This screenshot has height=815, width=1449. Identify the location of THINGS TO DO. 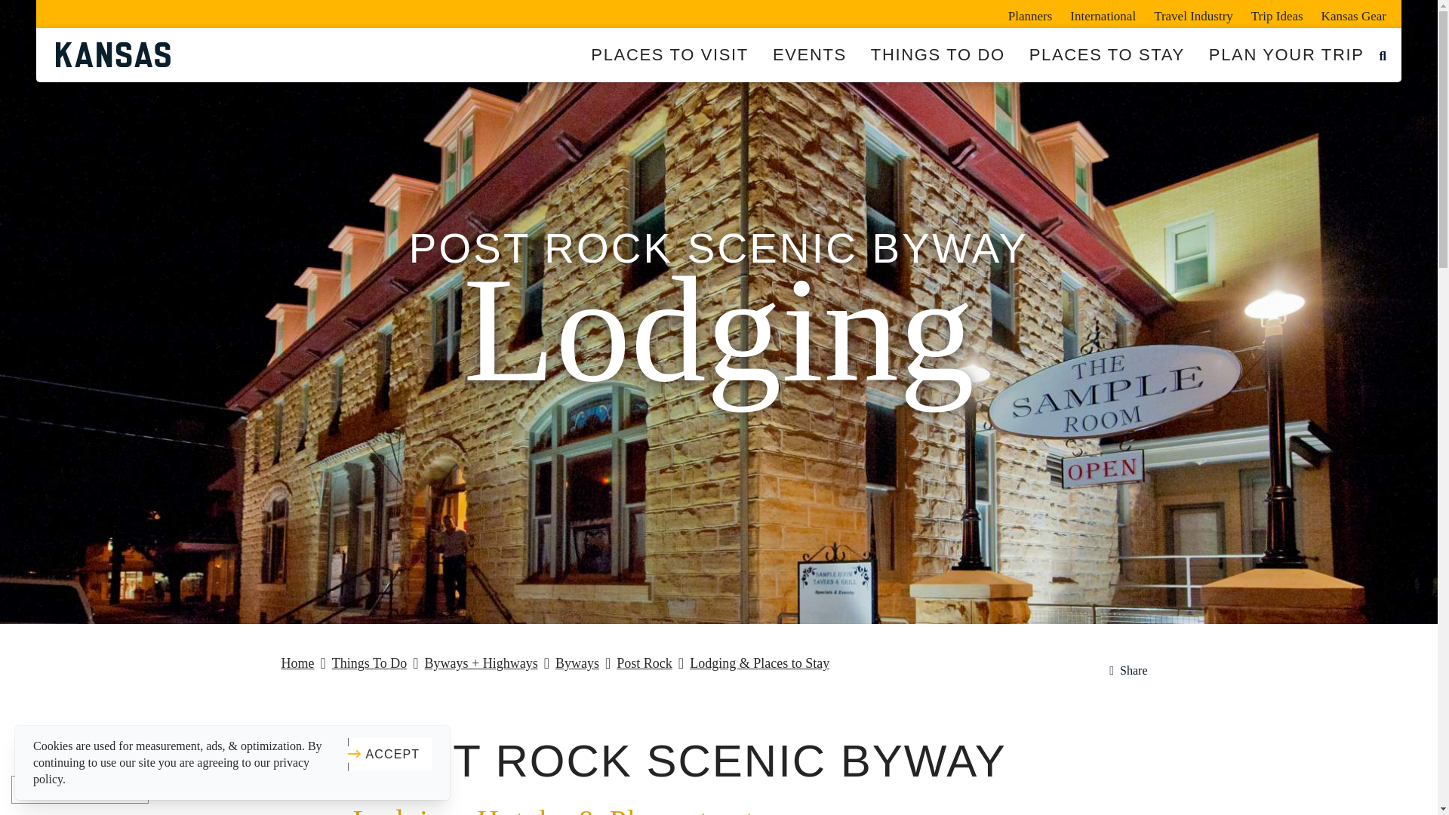
(937, 54).